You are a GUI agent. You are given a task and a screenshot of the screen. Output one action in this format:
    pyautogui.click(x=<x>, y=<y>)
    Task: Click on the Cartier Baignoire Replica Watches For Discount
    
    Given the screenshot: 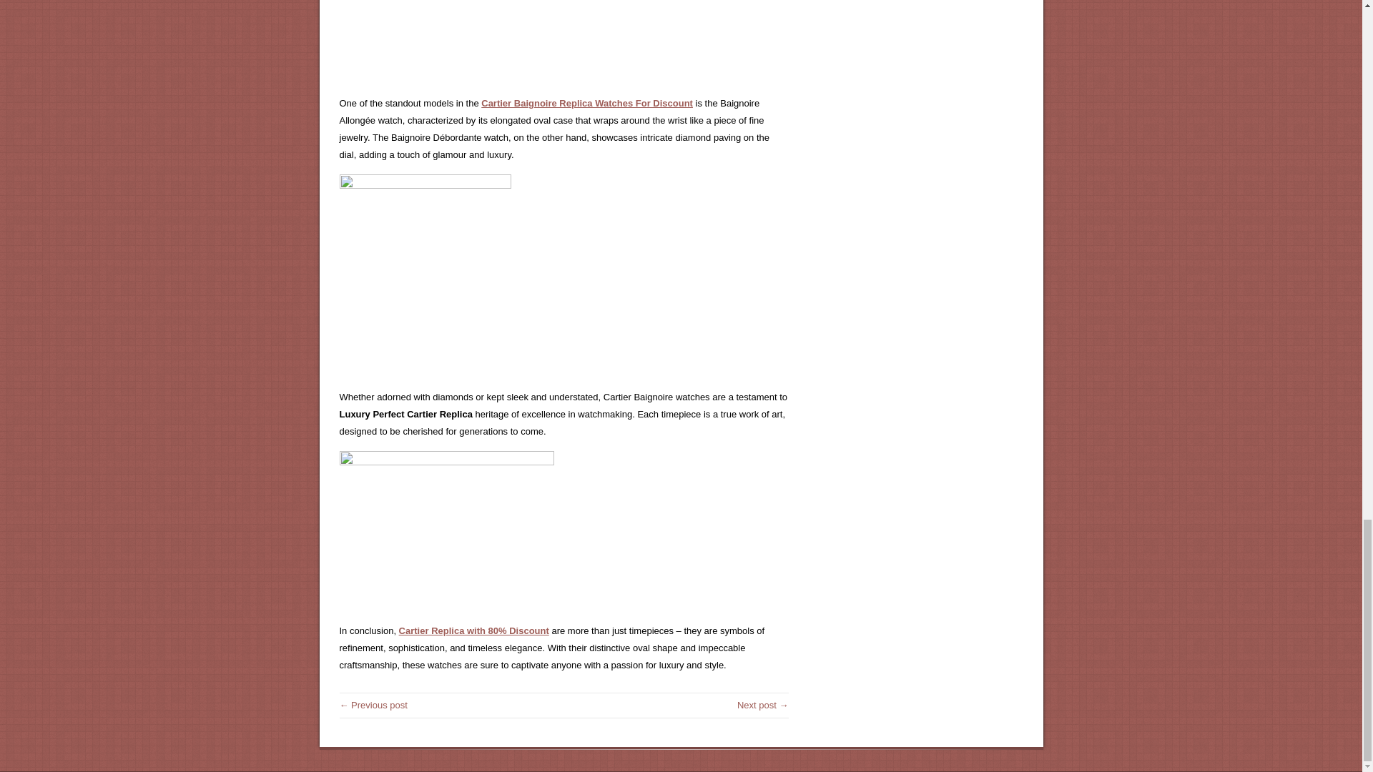 What is the action you would take?
    pyautogui.click(x=587, y=103)
    